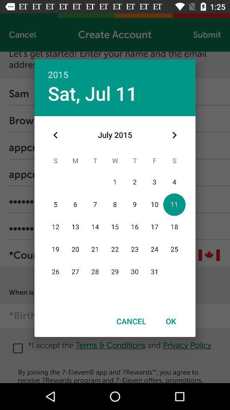 The height and width of the screenshot is (410, 230). I want to click on turn on the icon to the left of the ok, so click(131, 321).